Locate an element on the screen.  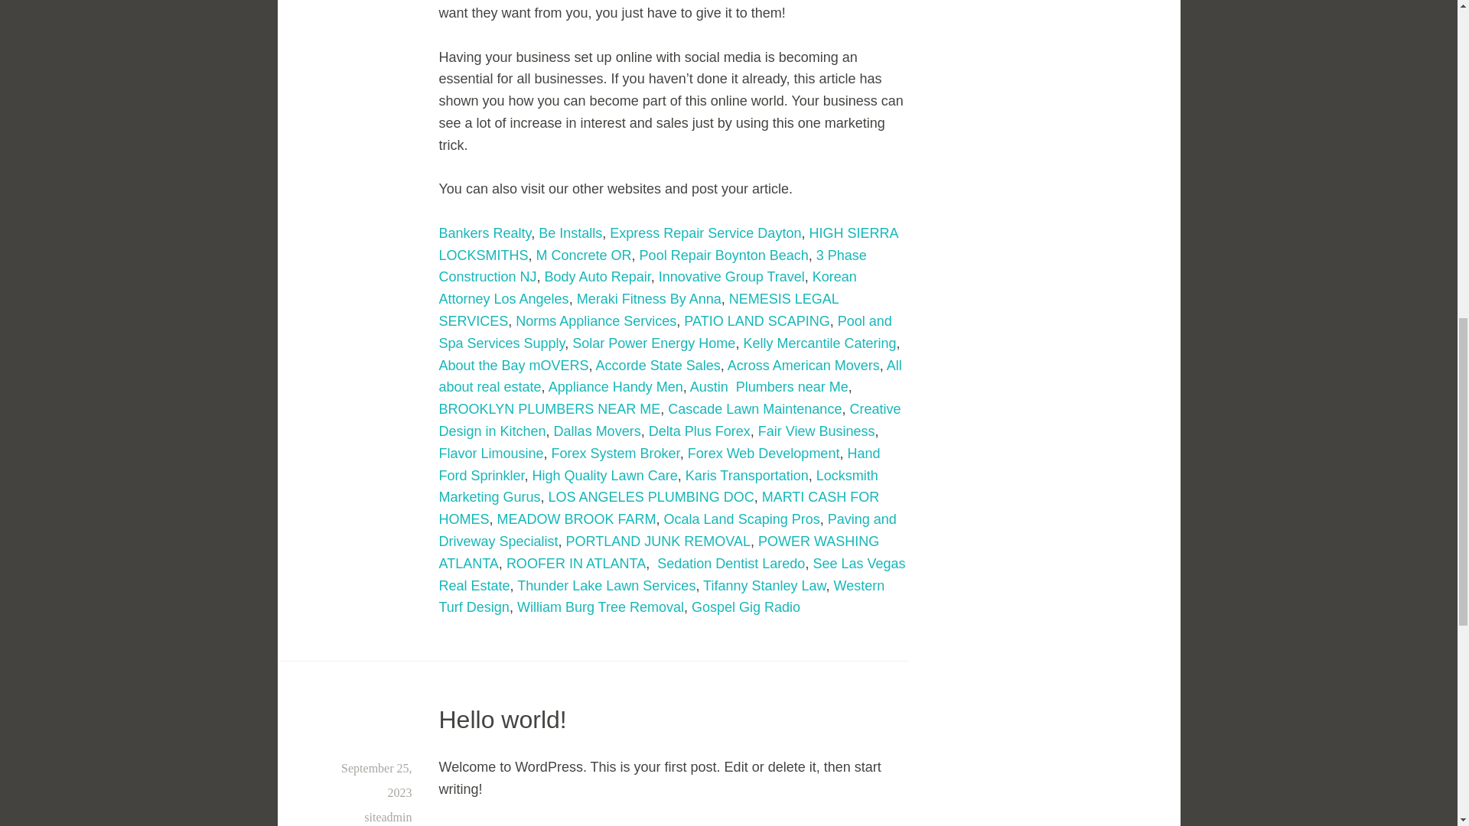
About the Bay mOVERS is located at coordinates (514, 366).